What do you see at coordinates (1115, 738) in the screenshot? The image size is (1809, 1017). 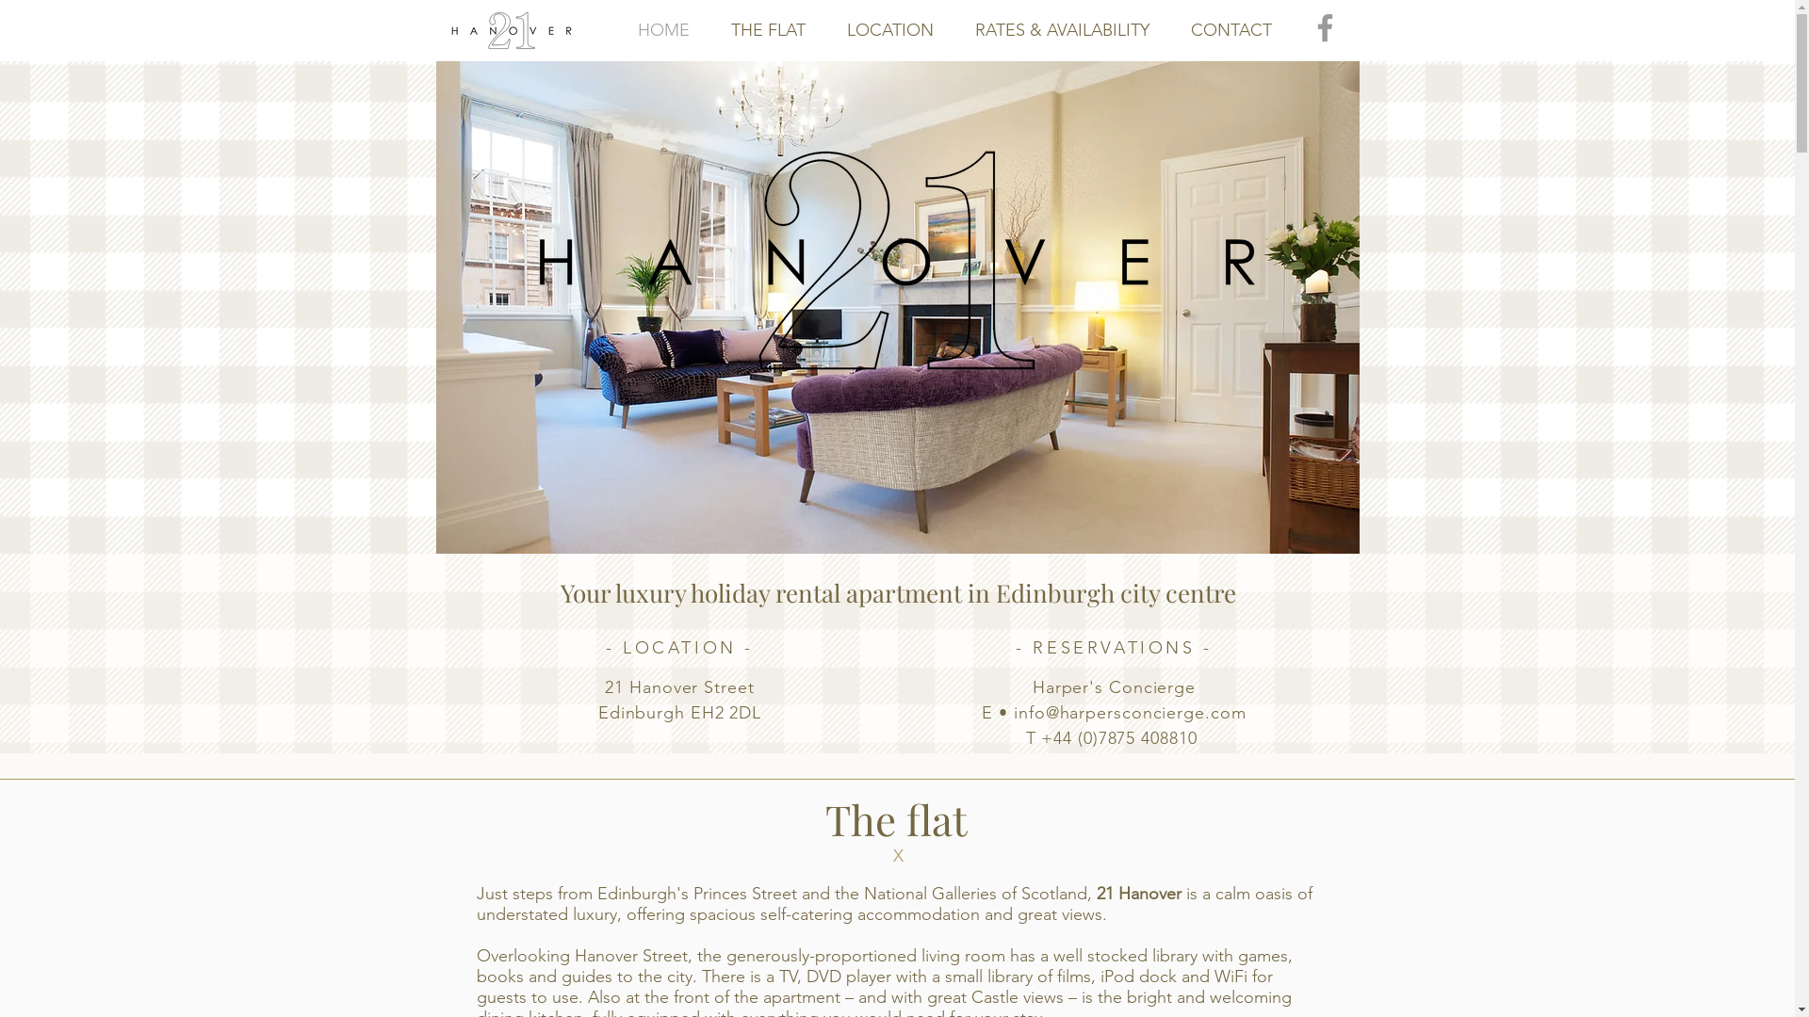 I see `T +44 (0)7875 408810 ` at bounding box center [1115, 738].